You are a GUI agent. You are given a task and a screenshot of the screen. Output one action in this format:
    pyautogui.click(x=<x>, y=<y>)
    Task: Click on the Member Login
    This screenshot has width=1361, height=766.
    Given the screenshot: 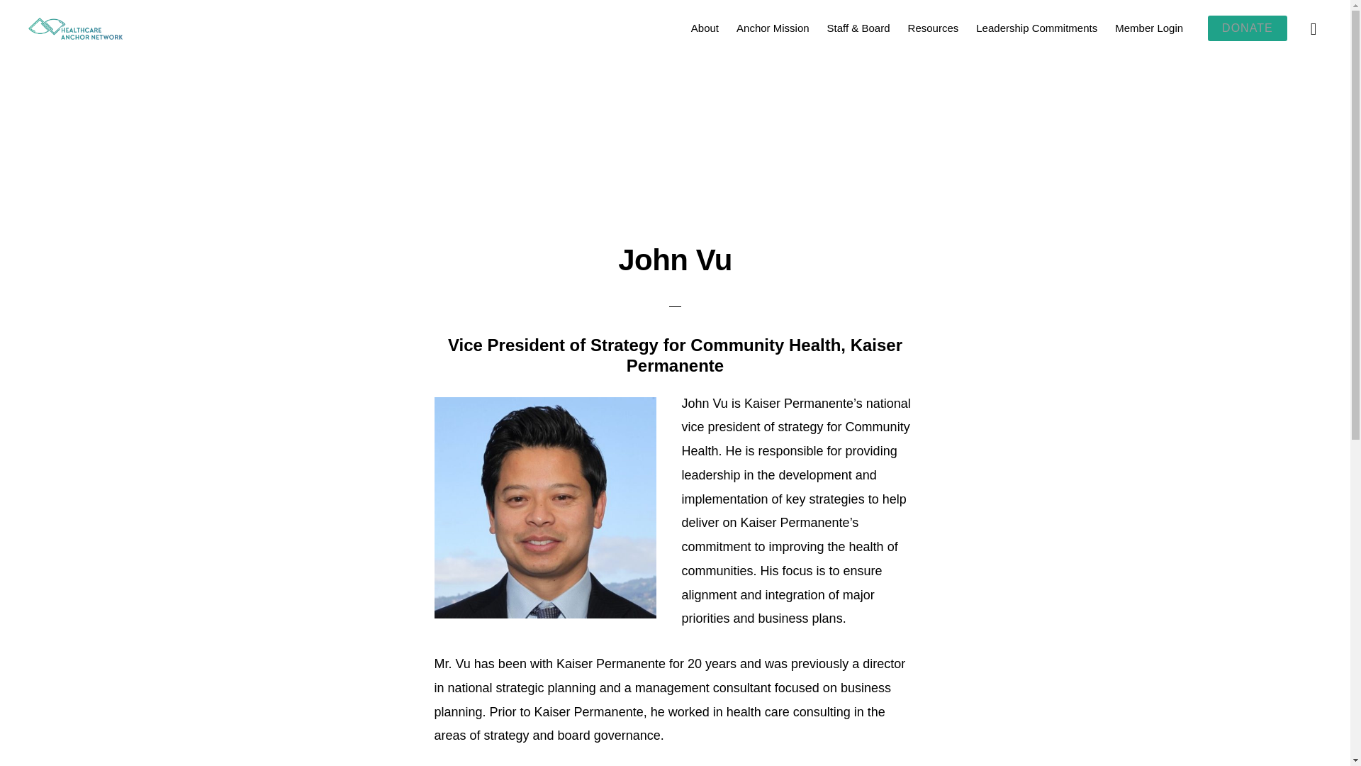 What is the action you would take?
    pyautogui.click(x=1148, y=27)
    